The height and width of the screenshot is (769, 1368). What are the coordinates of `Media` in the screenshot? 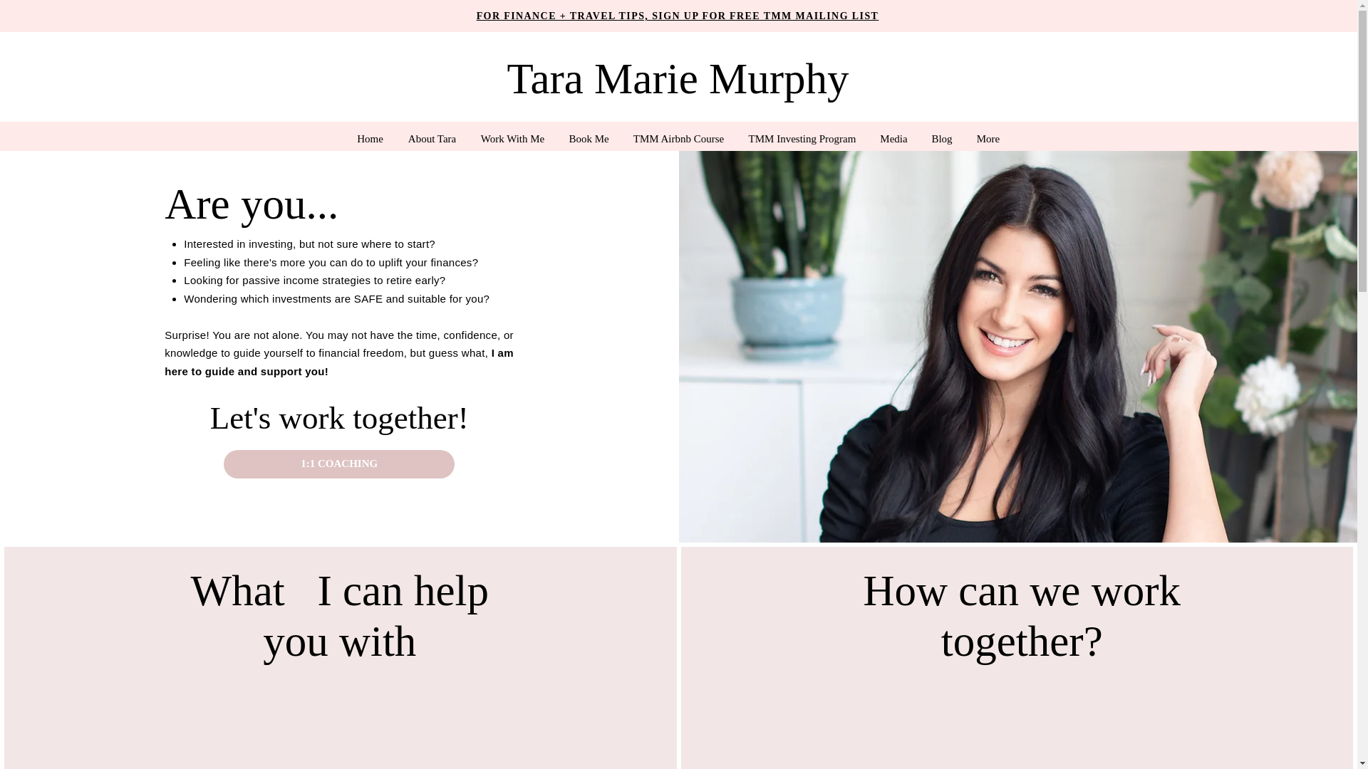 It's located at (893, 139).